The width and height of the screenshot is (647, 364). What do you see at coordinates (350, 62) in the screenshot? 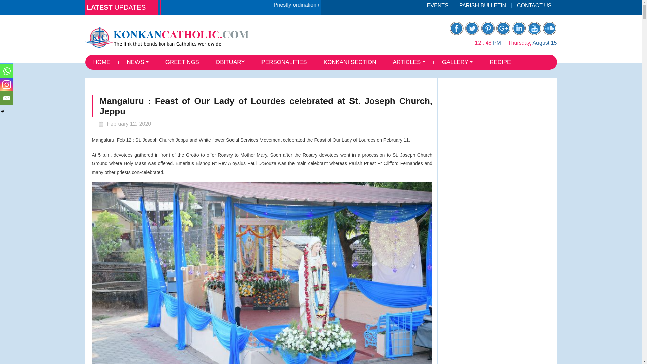
I see `Konkani Section` at bounding box center [350, 62].